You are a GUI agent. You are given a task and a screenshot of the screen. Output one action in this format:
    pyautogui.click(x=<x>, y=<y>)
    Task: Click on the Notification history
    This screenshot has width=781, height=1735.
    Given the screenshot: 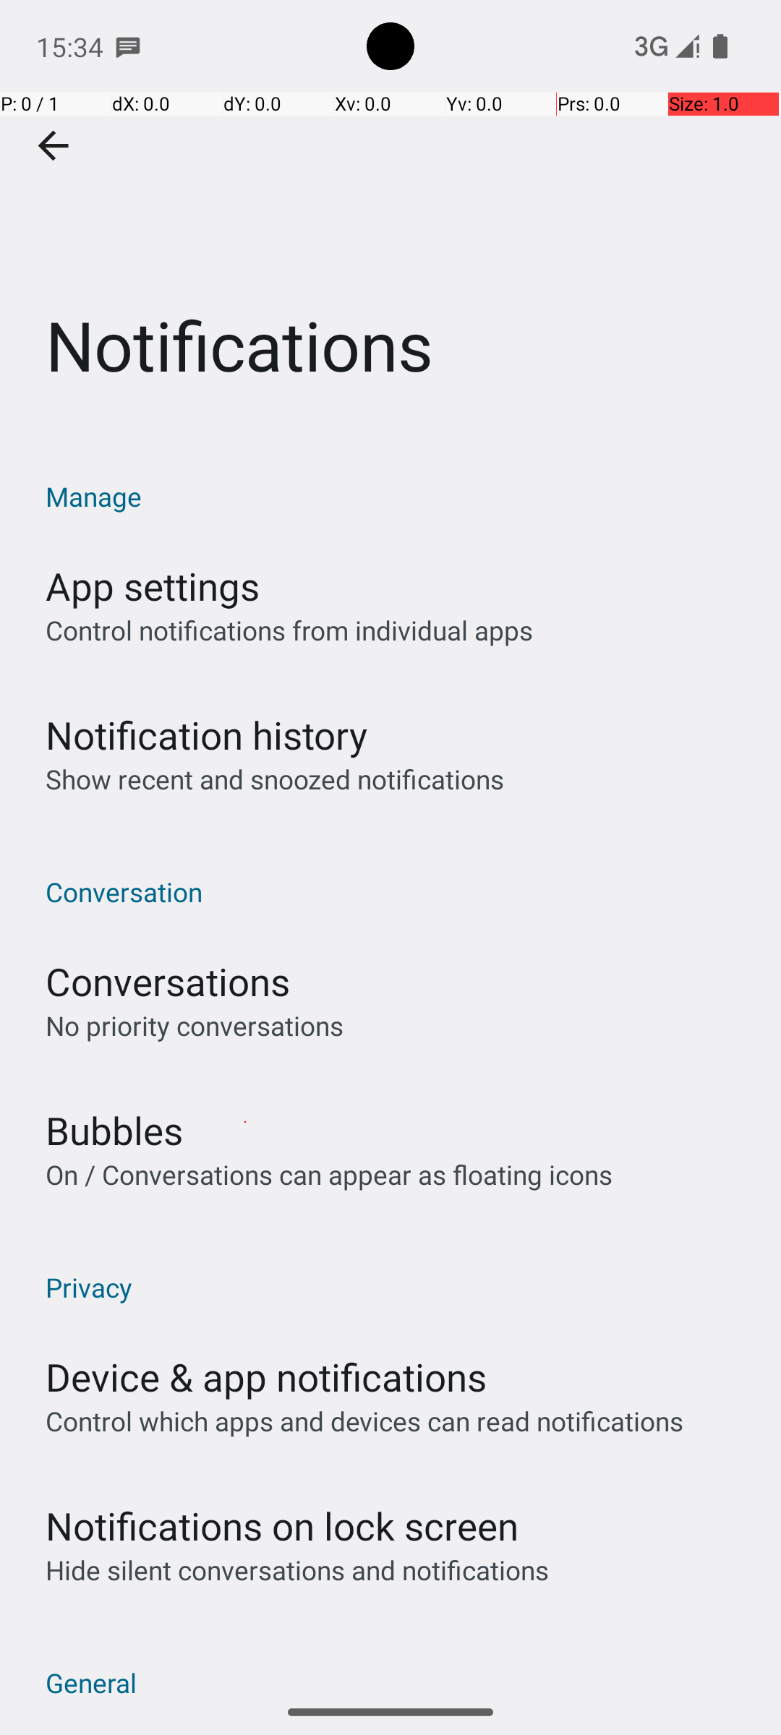 What is the action you would take?
    pyautogui.click(x=207, y=734)
    